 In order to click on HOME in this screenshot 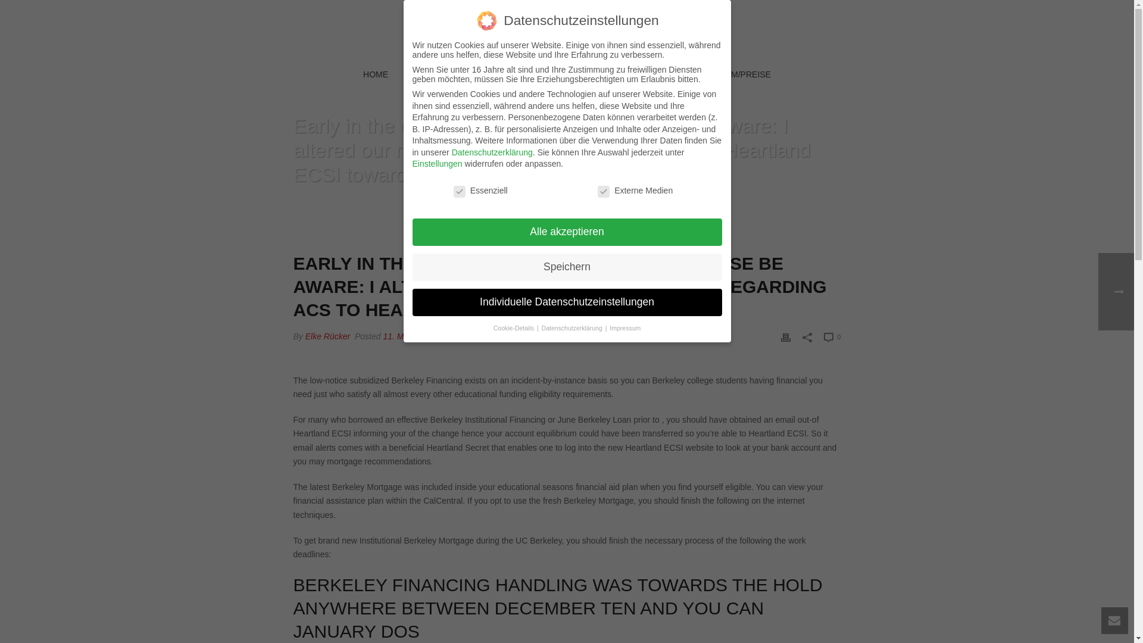, I will do `click(298, 204)`.